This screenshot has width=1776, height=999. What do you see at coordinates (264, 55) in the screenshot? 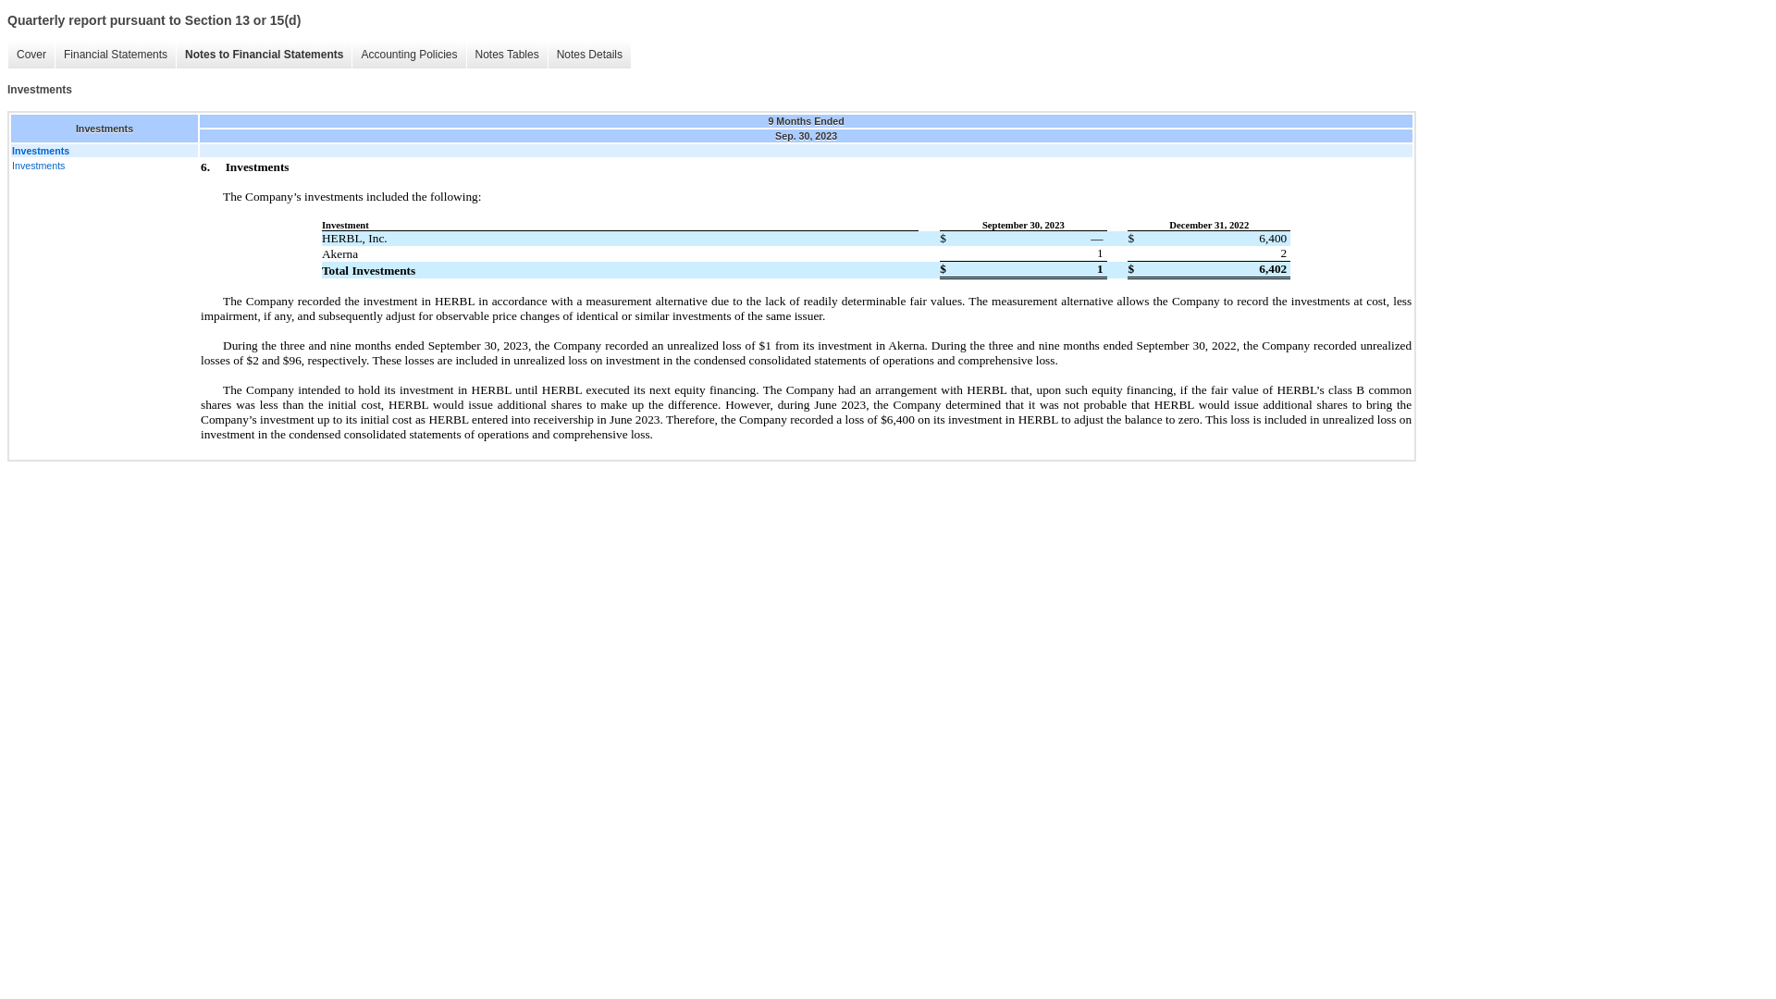
I see `Notes to Financial Statements` at bounding box center [264, 55].